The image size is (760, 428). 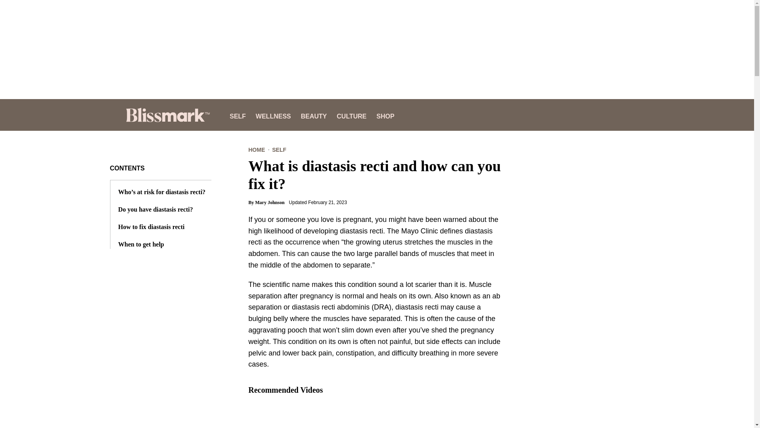 I want to click on SELF, so click(x=279, y=150).